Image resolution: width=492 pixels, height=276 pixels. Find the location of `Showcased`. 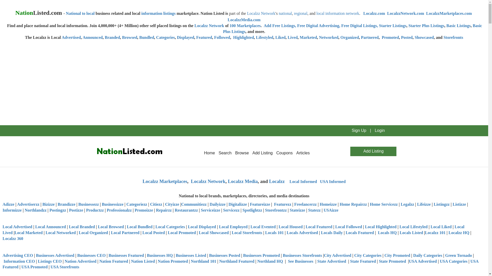

Showcased is located at coordinates (424, 37).